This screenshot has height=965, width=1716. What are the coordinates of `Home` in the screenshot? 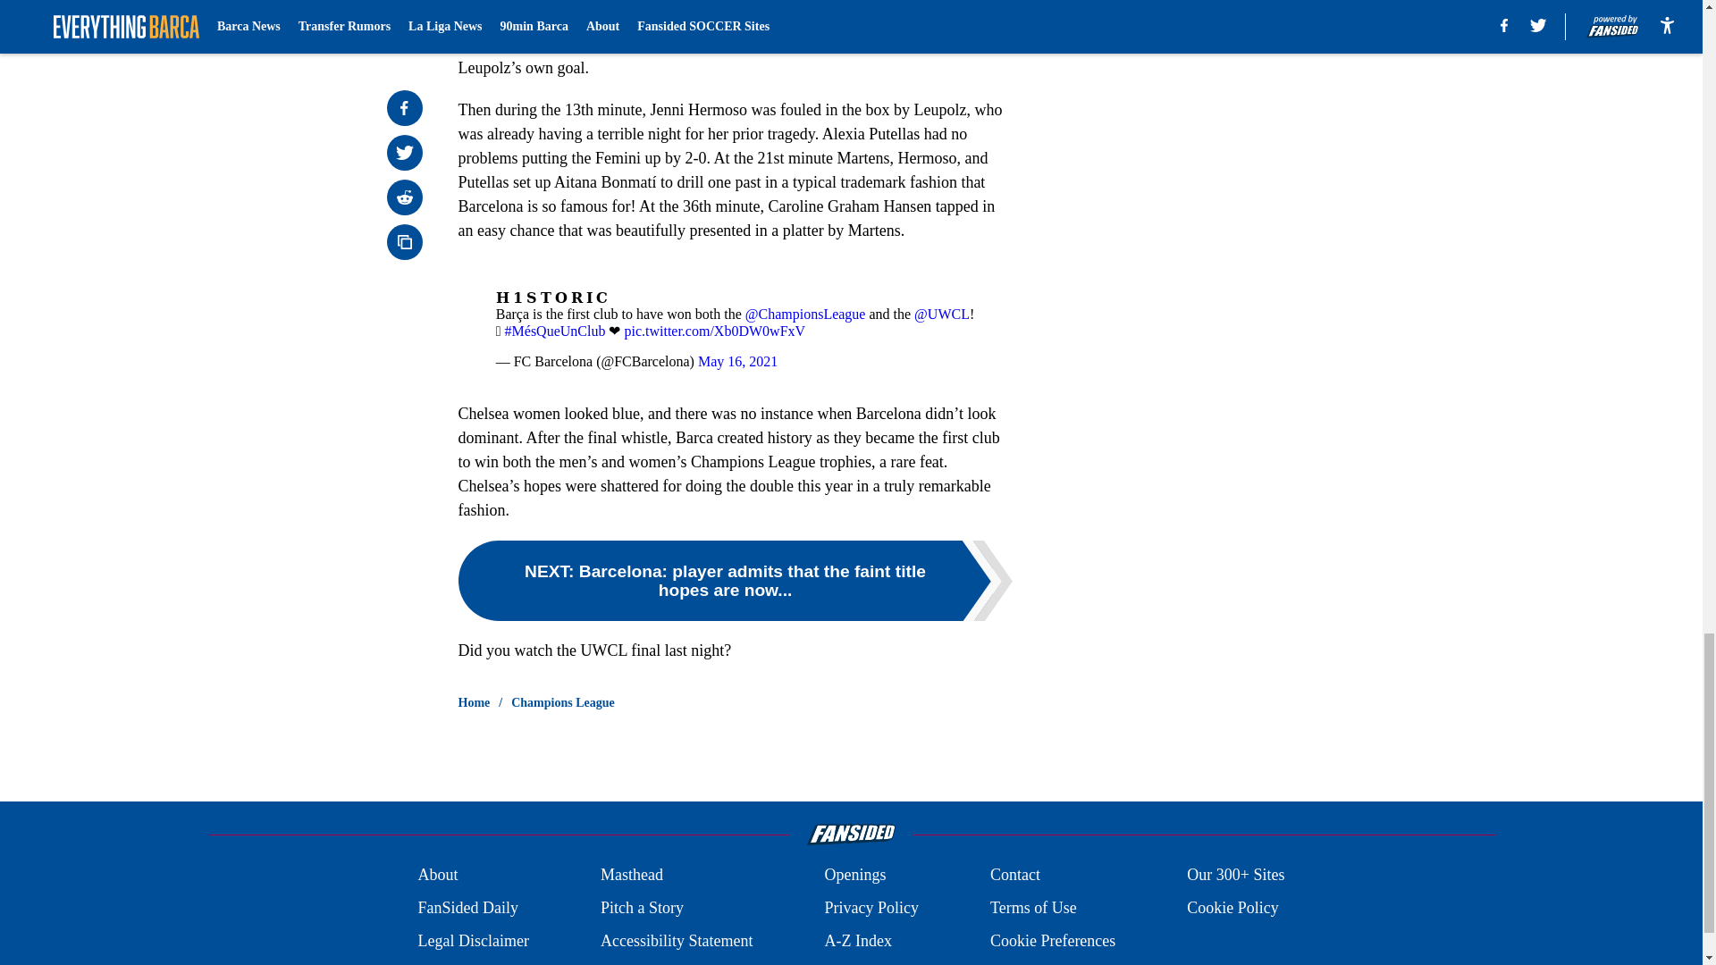 It's located at (474, 702).